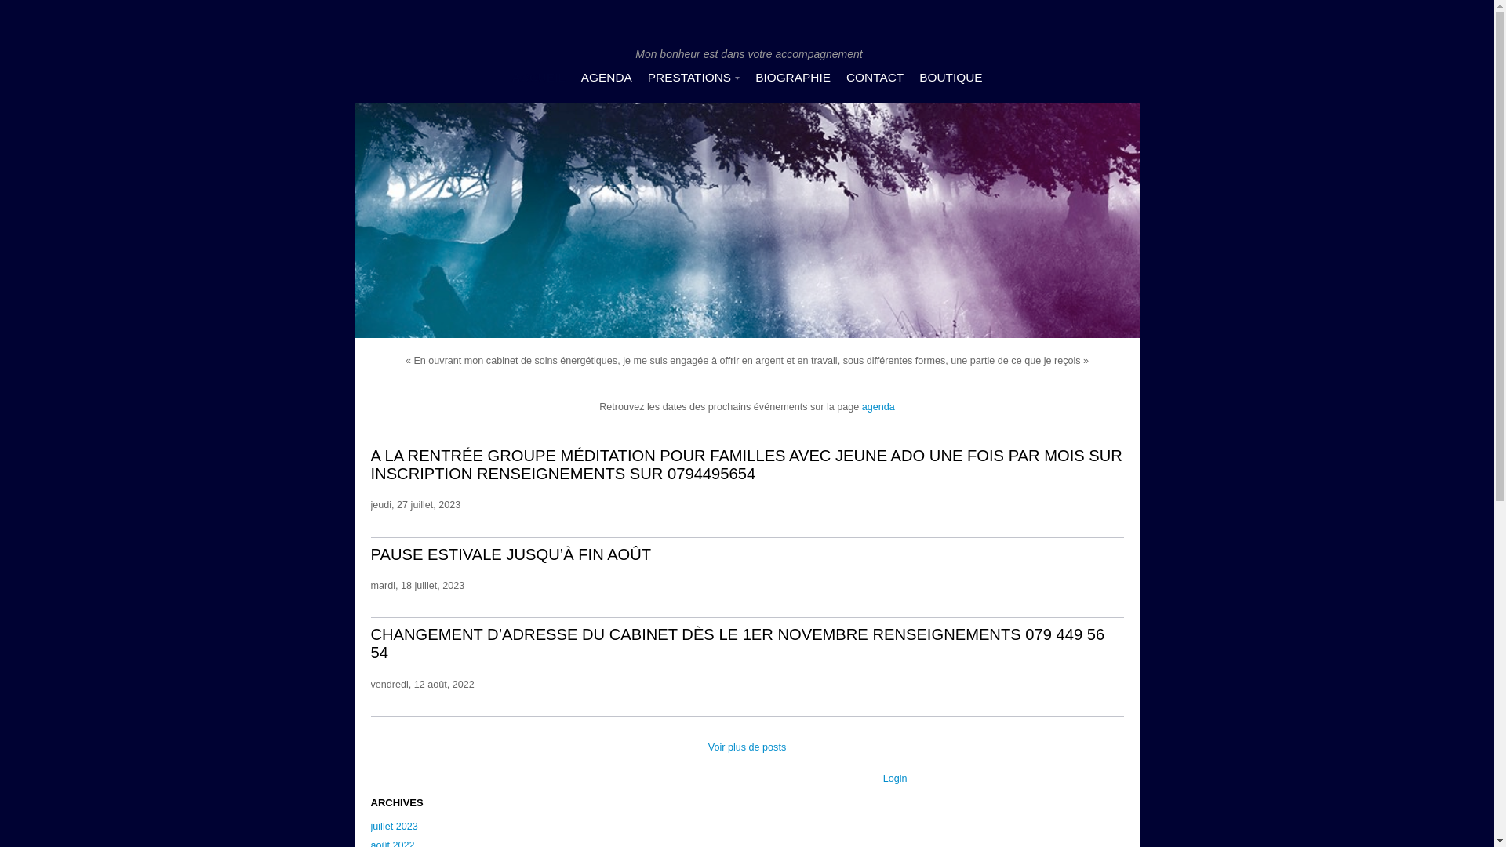  I want to click on AGENDA, so click(607, 77).